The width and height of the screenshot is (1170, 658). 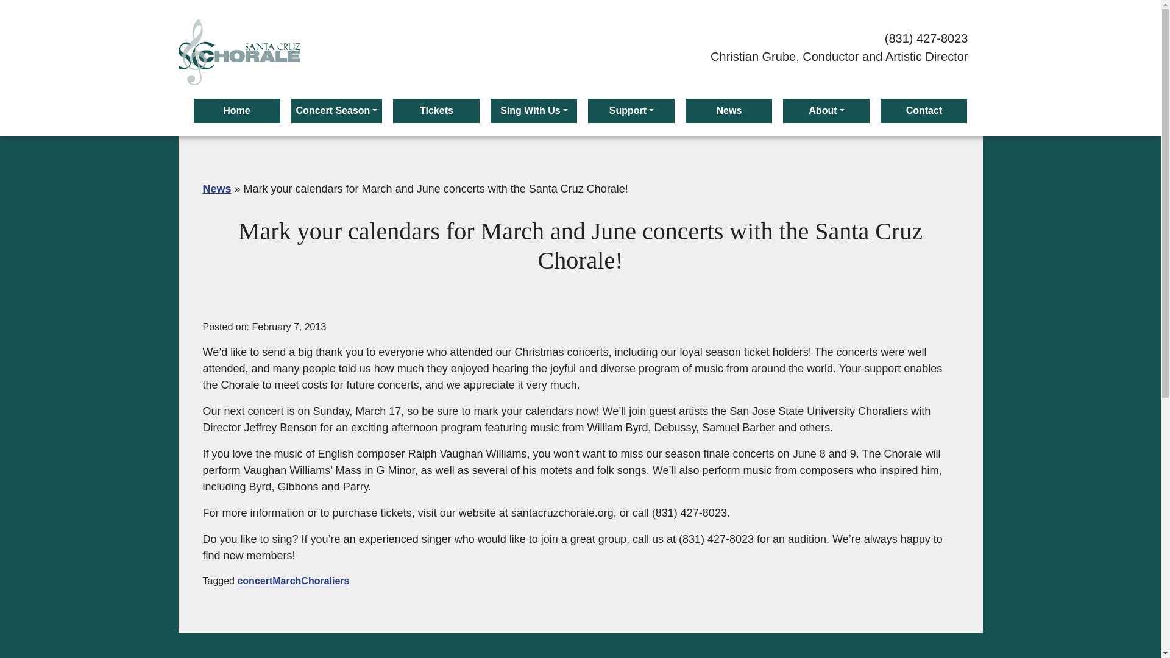 I want to click on About, so click(x=826, y=111).